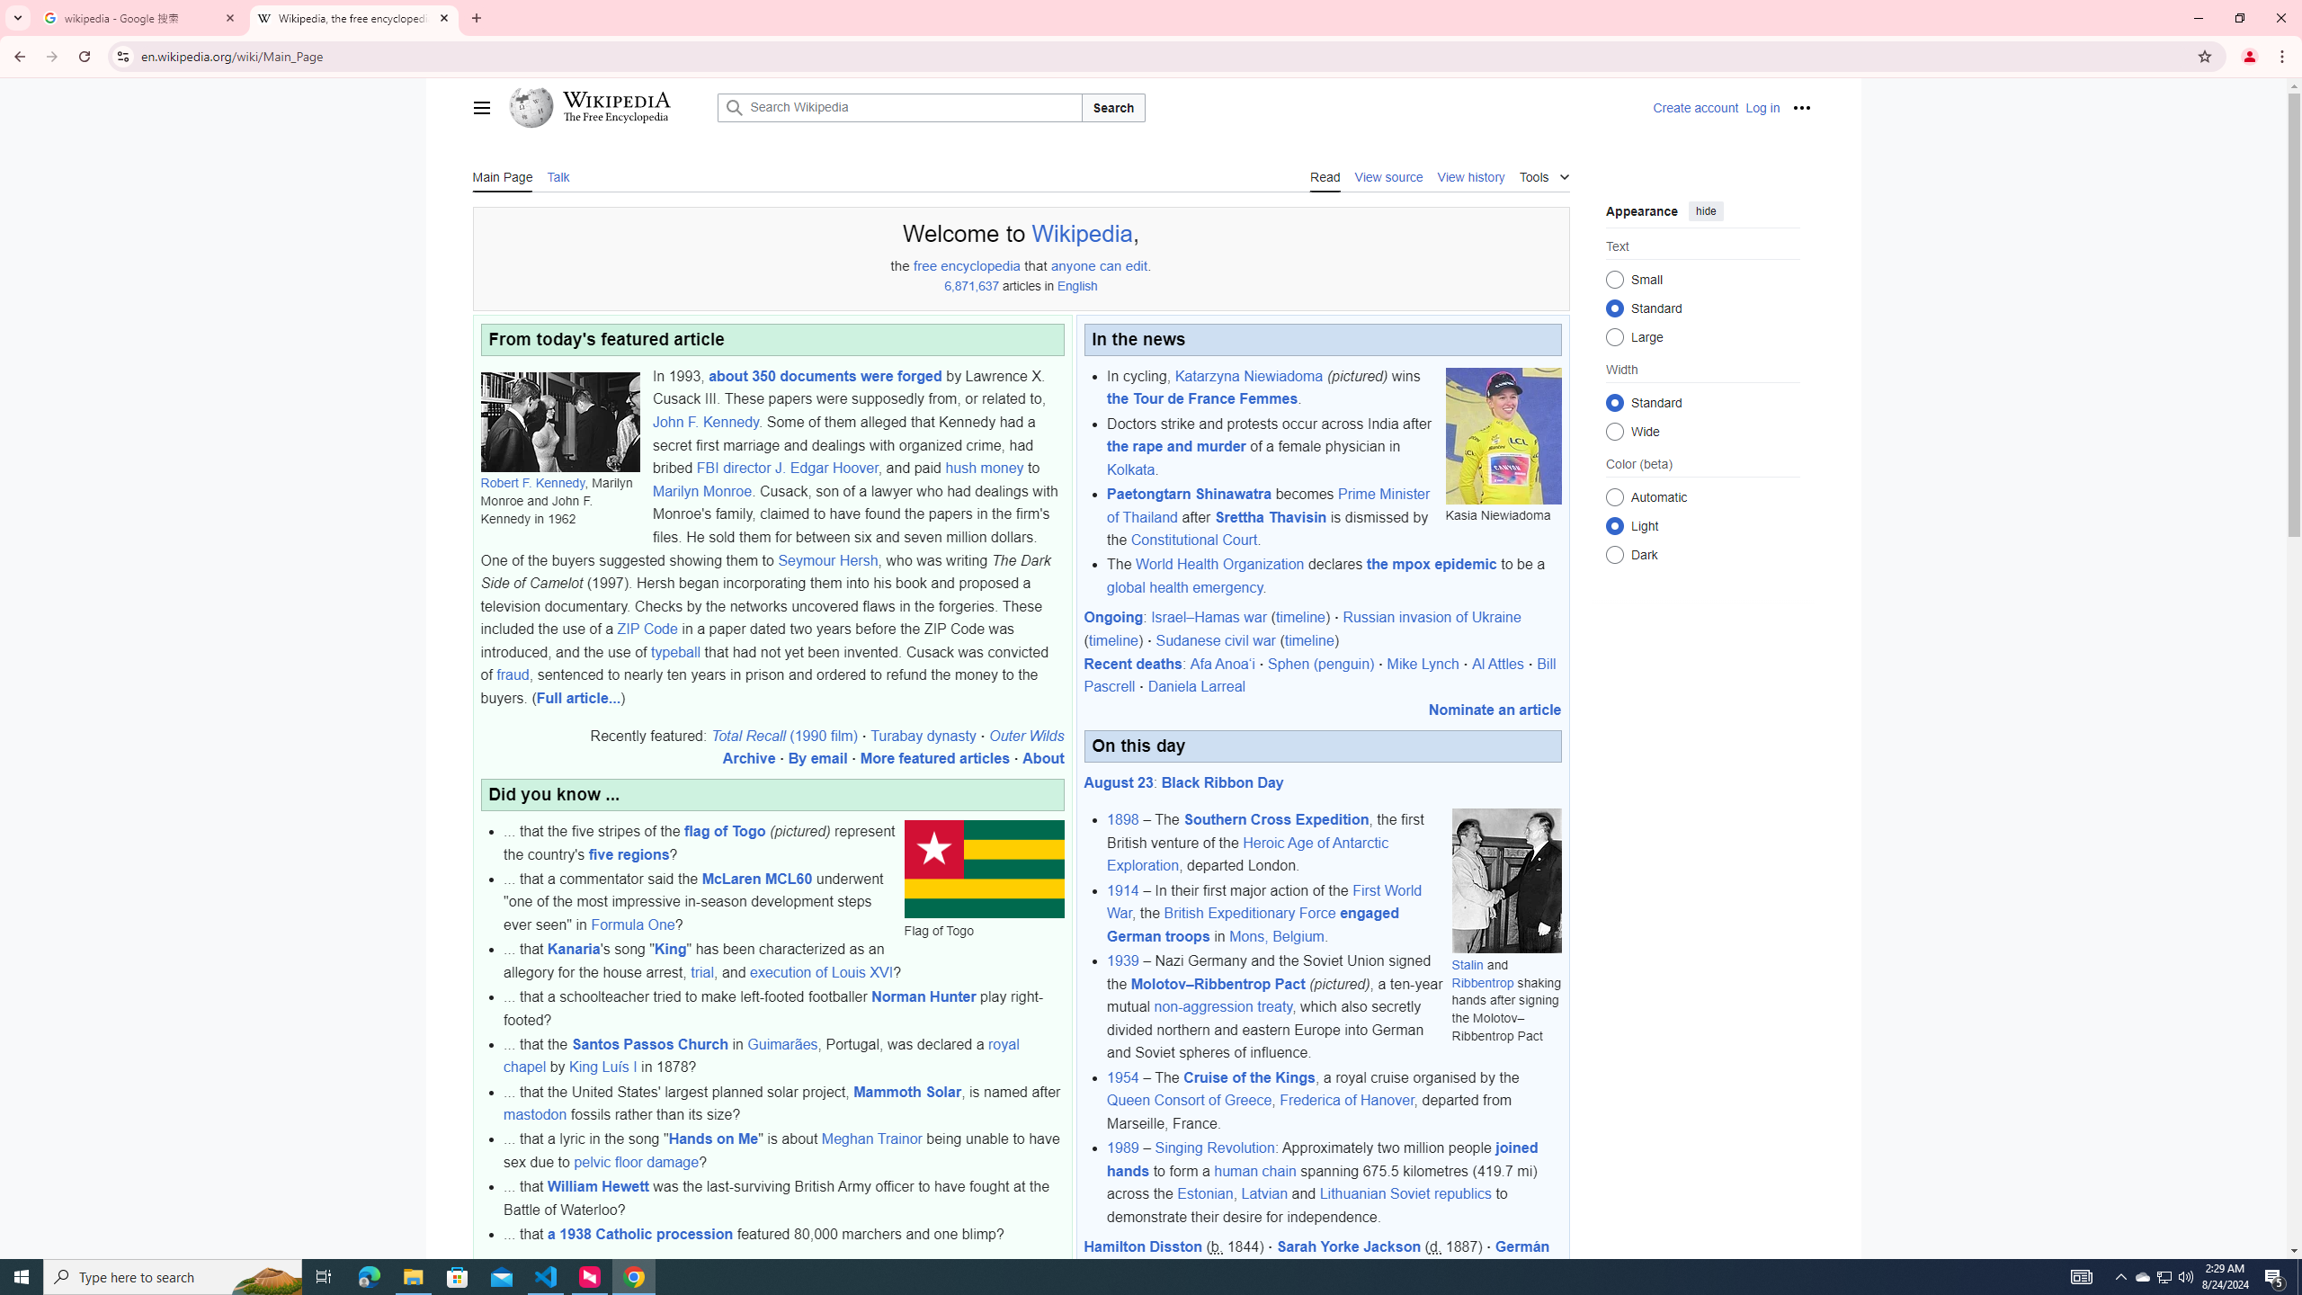  Describe the element at coordinates (1431, 565) in the screenshot. I see `the mpox epidemic` at that location.